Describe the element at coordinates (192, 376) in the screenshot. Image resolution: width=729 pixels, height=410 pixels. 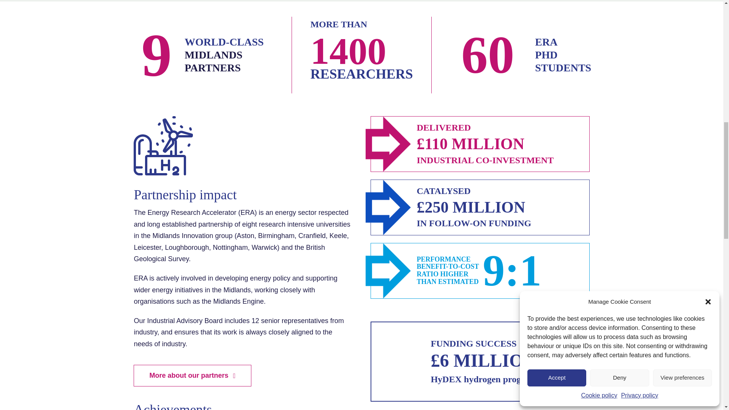
I see `More about ERA partners` at that location.